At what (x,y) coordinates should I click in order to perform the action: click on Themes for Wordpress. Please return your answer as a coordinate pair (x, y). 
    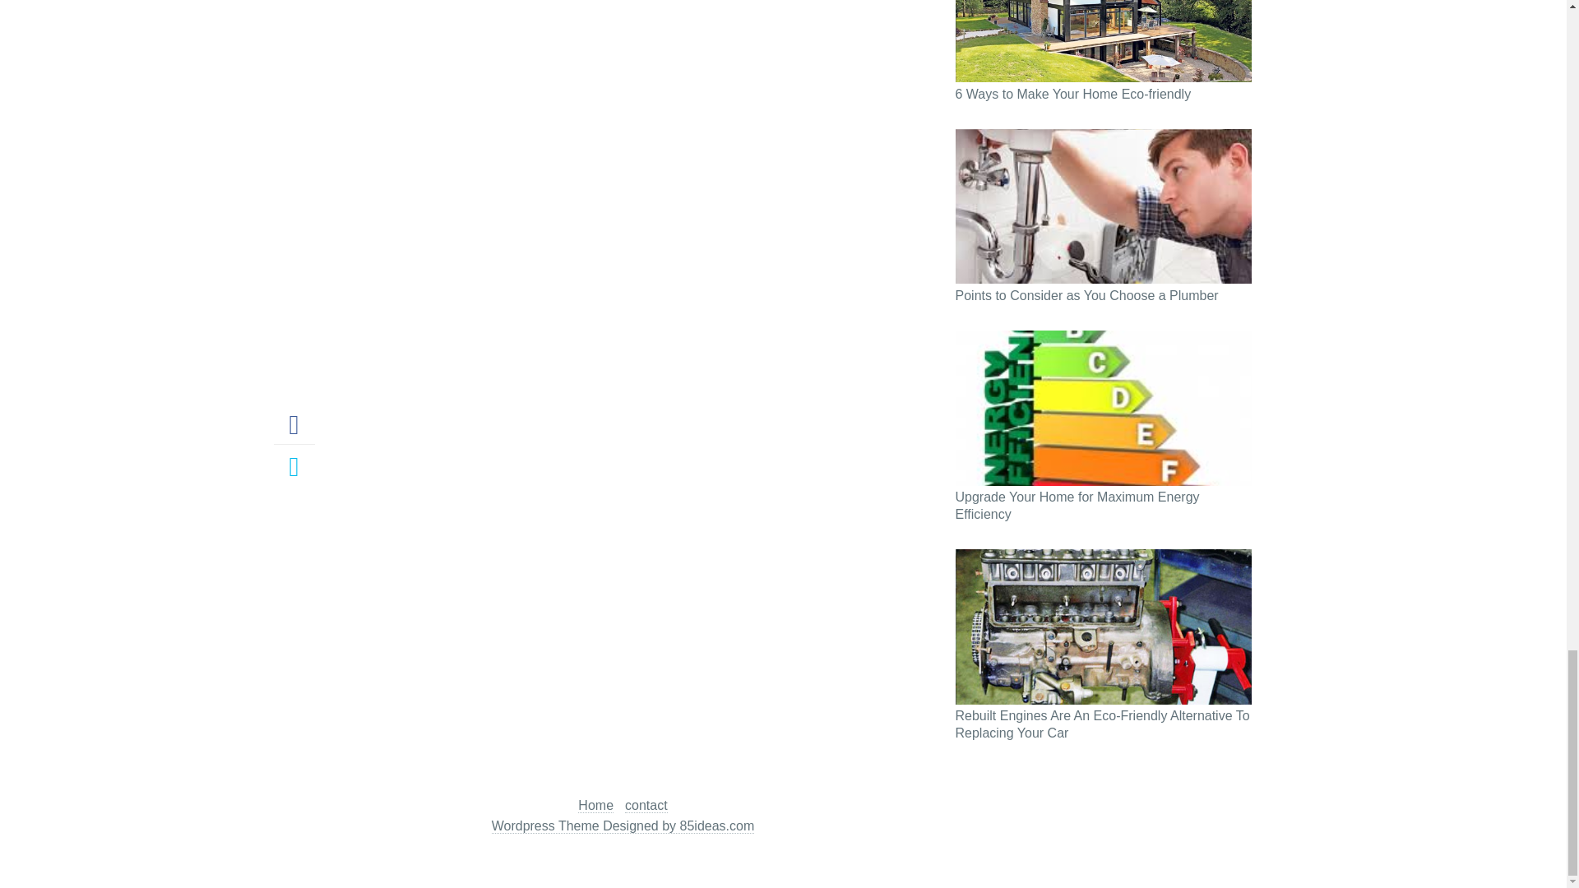
    Looking at the image, I should click on (623, 826).